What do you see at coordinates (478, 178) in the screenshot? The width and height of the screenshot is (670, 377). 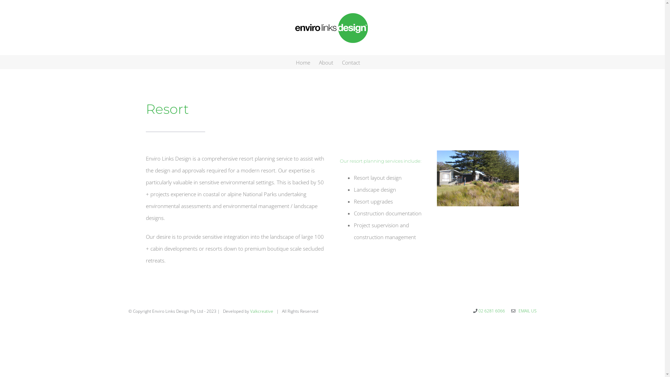 I see `MurramarangEcoTourism2` at bounding box center [478, 178].